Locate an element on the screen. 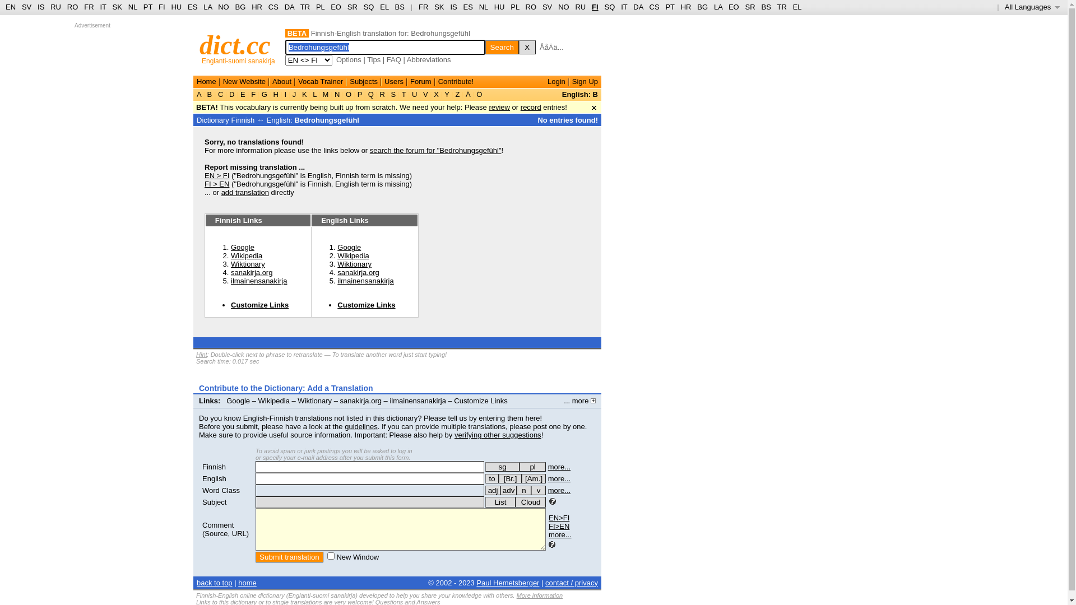 This screenshot has height=605, width=1076. Wikipedia is located at coordinates (247, 255).